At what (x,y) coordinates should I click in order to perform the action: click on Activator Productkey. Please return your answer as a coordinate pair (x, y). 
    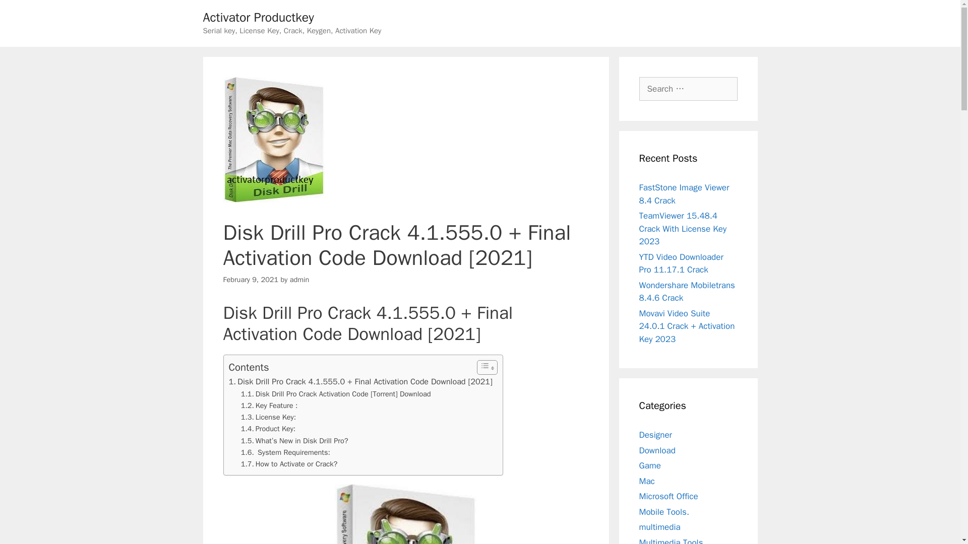
    Looking at the image, I should click on (258, 17).